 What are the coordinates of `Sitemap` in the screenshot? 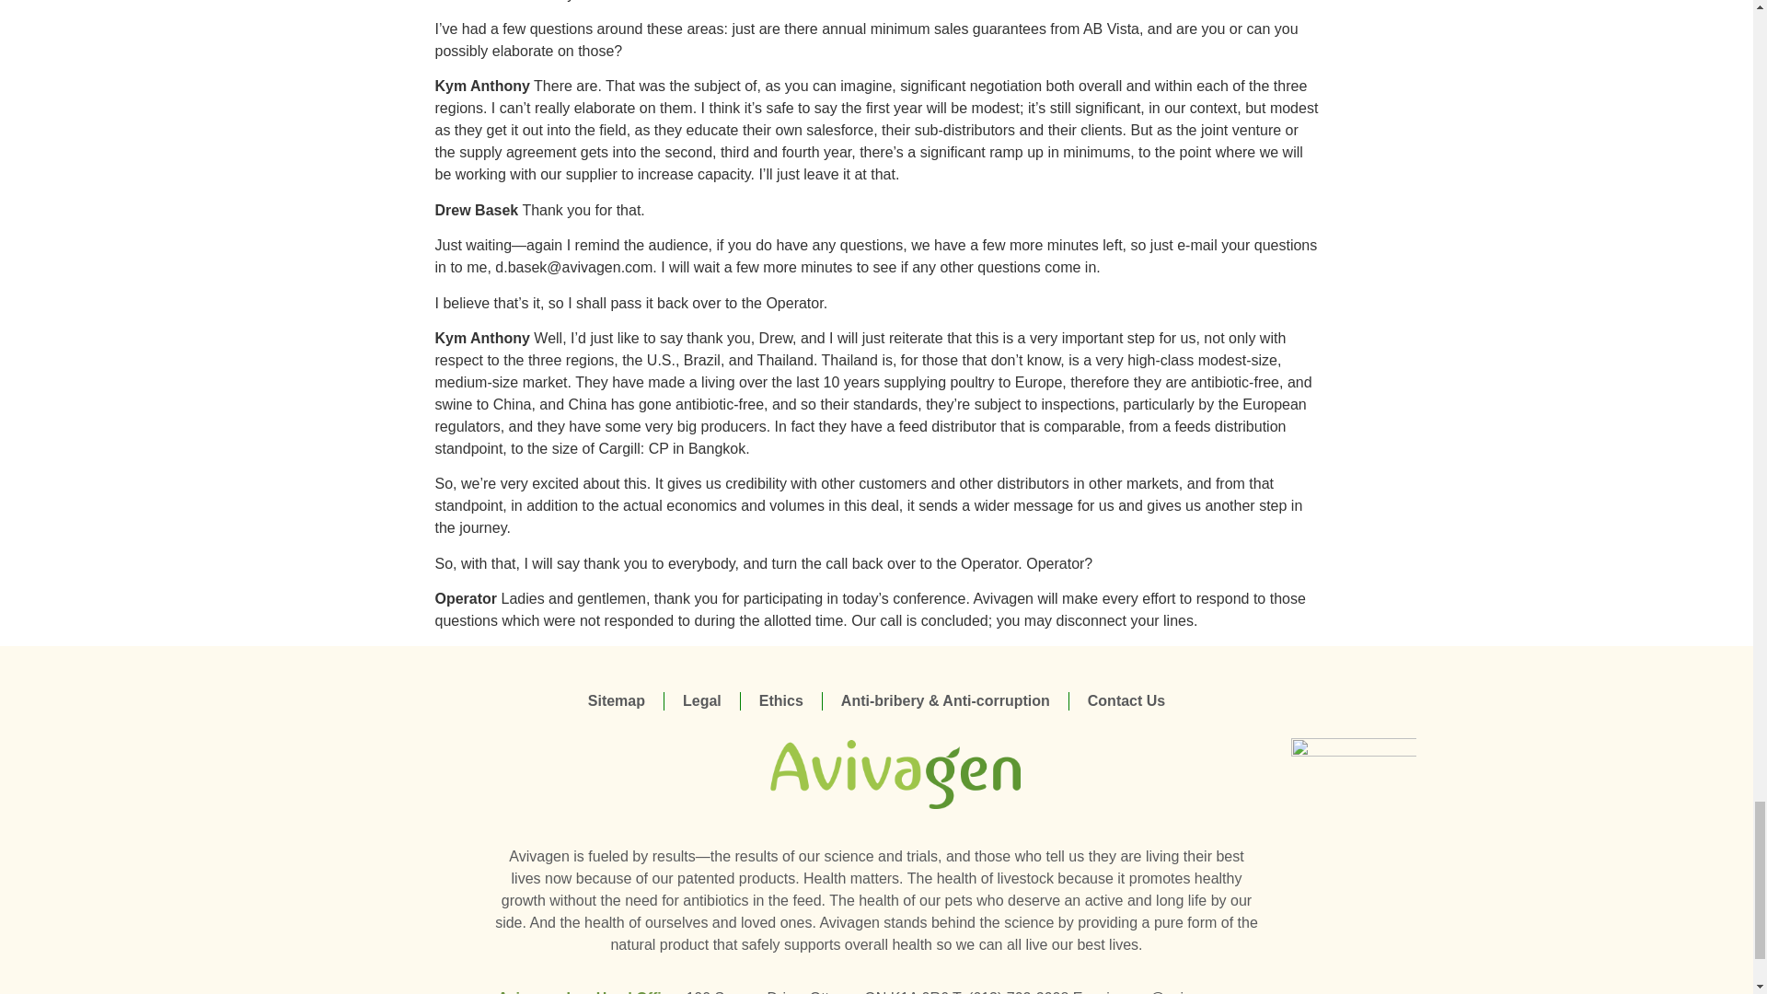 It's located at (617, 701).